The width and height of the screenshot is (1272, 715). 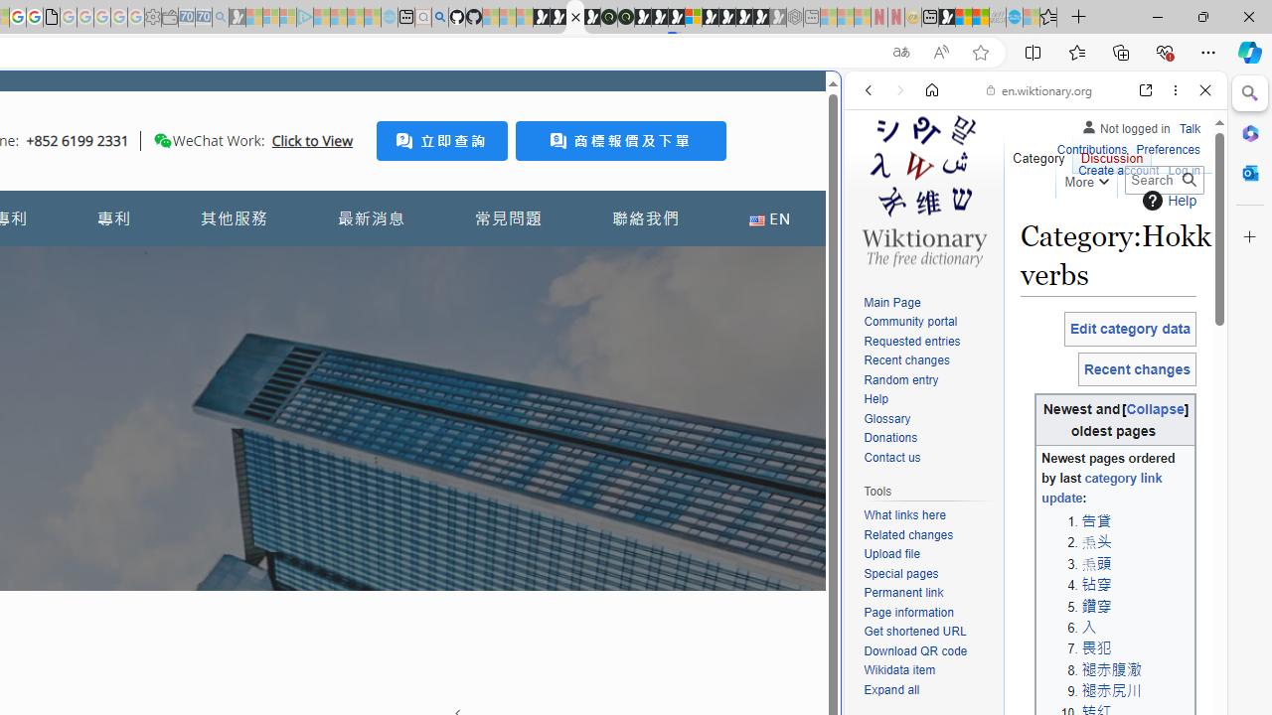 What do you see at coordinates (906, 359) in the screenshot?
I see `Recent changes` at bounding box center [906, 359].